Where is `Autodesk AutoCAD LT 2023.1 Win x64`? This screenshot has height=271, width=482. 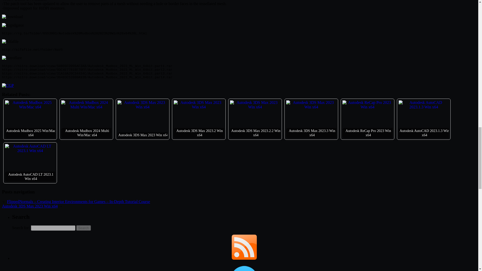
Autodesk AutoCAD LT 2023.1 Win x64 is located at coordinates (30, 149).